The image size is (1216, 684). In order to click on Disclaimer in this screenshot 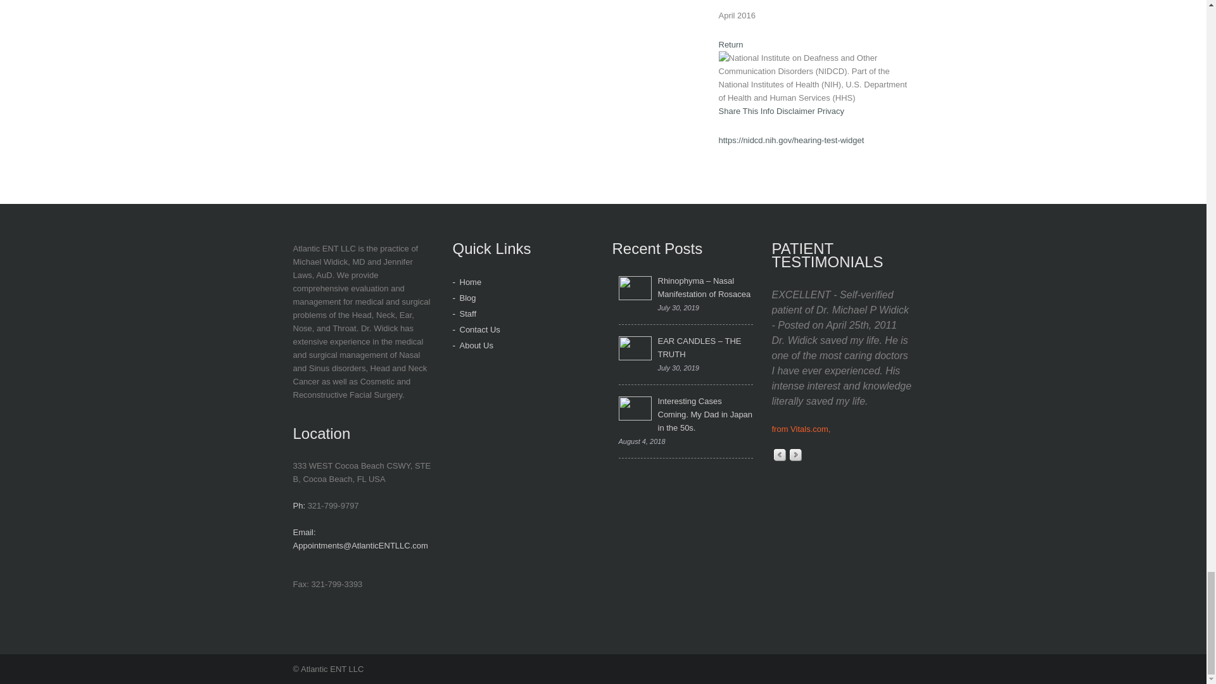, I will do `click(795, 111)`.